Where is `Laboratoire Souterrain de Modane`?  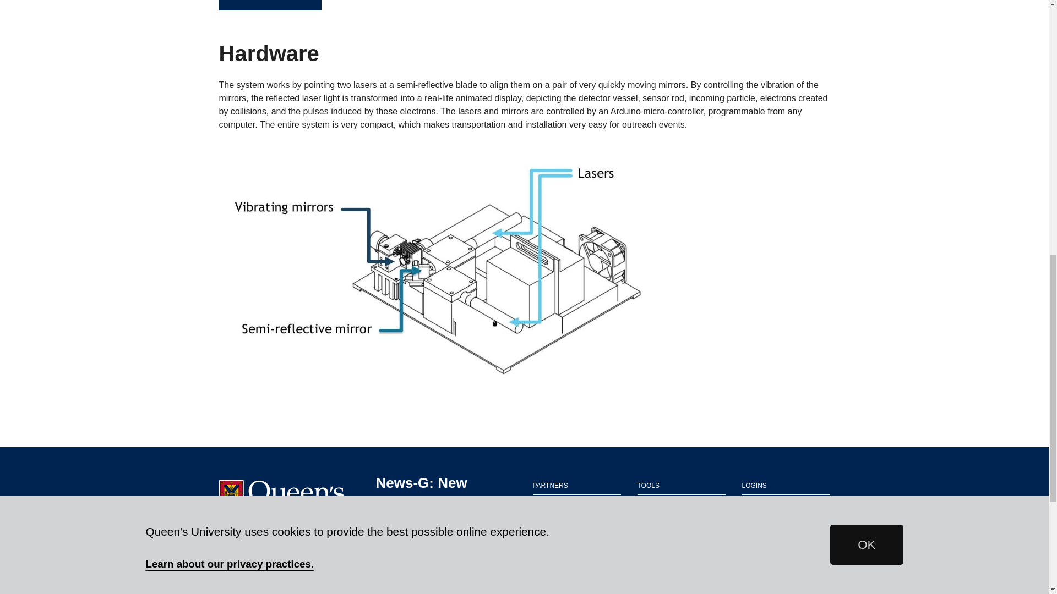
Laboratoire Souterrain de Modane is located at coordinates (577, 557).